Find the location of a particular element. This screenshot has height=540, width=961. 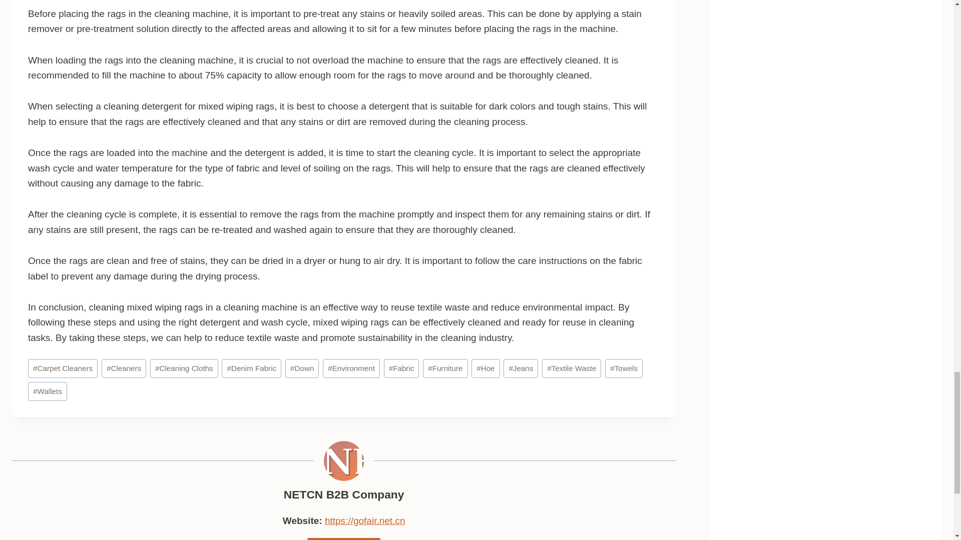

Cleaners is located at coordinates (124, 368).